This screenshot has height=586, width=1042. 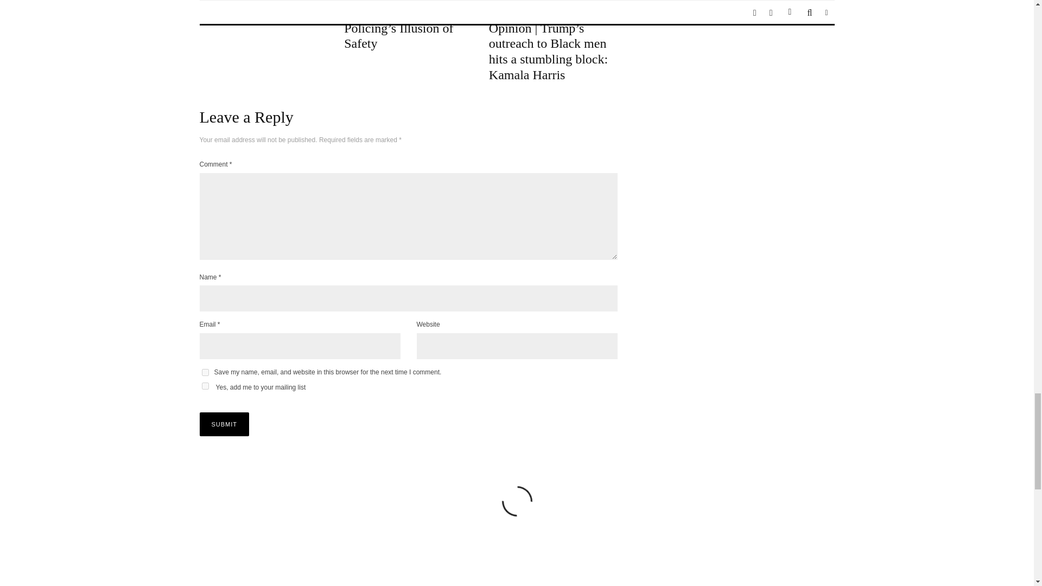 I want to click on Submit, so click(x=225, y=424).